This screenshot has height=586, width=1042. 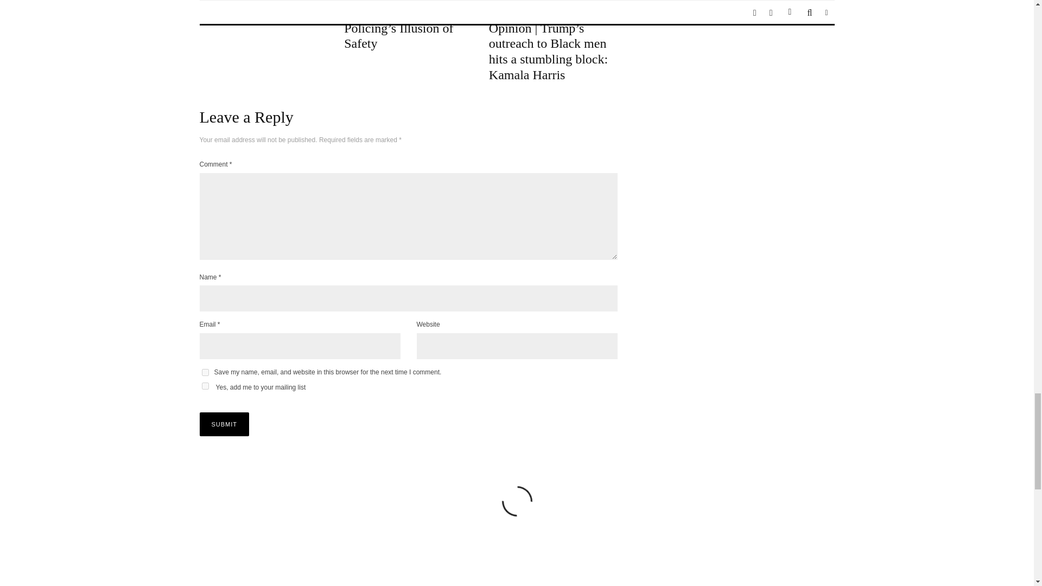 I want to click on Submit, so click(x=225, y=424).